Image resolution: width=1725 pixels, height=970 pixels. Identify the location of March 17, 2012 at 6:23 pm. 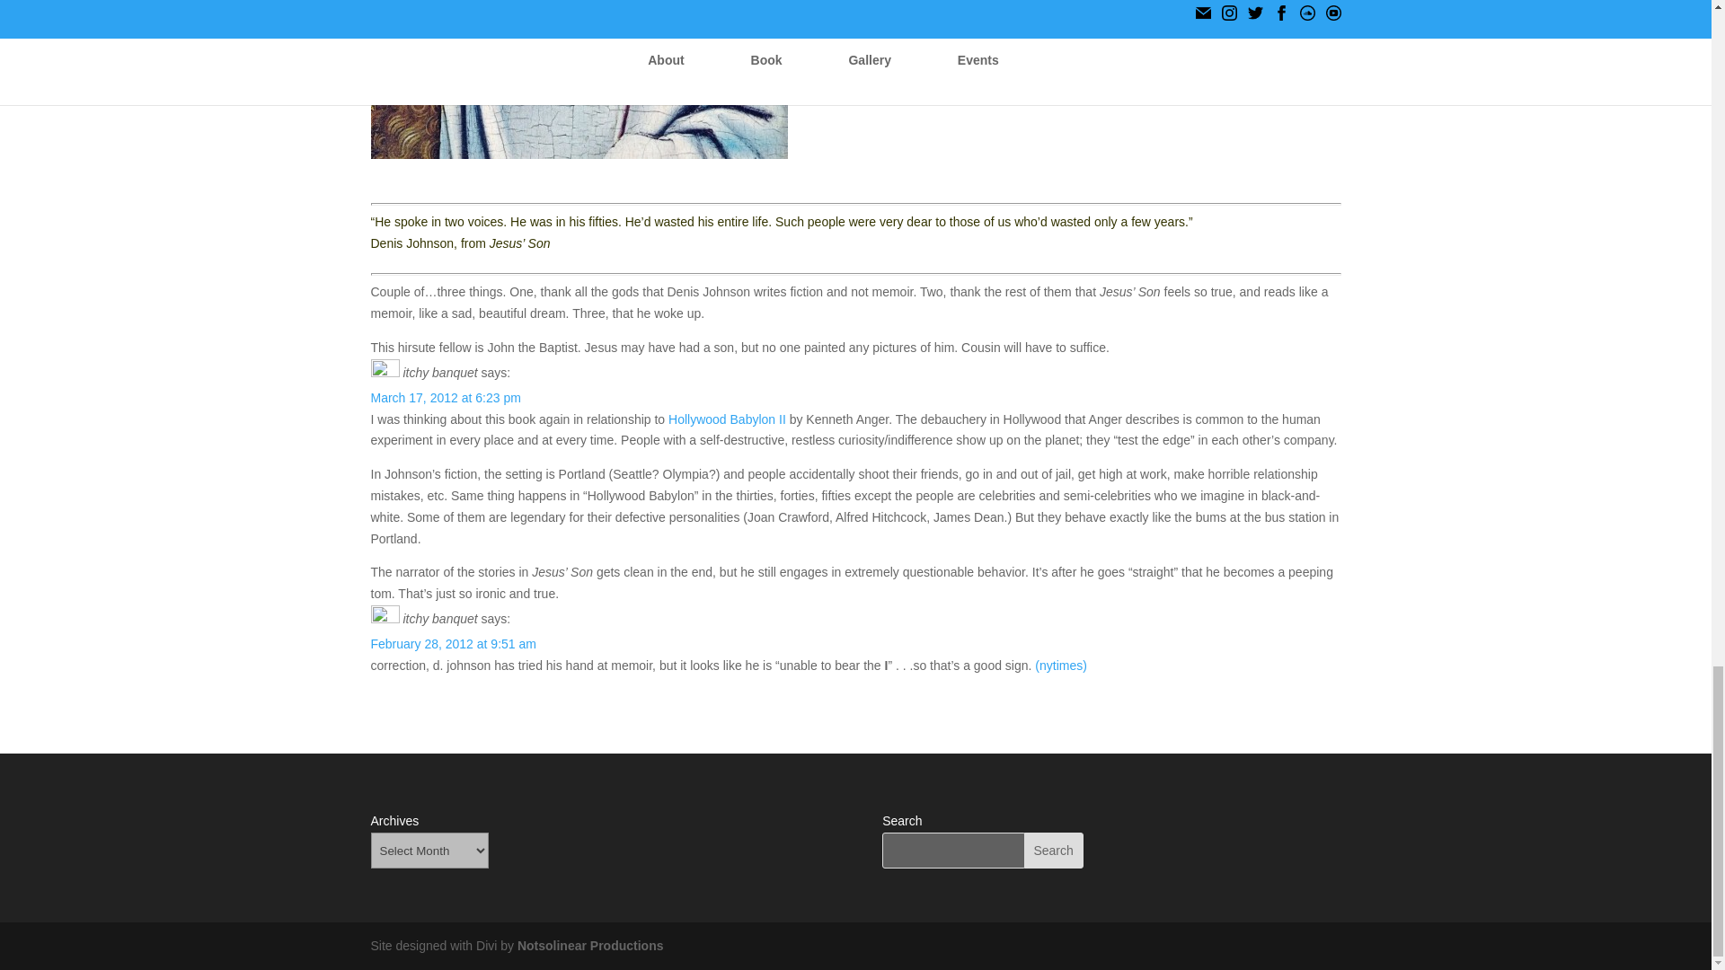
(446, 398).